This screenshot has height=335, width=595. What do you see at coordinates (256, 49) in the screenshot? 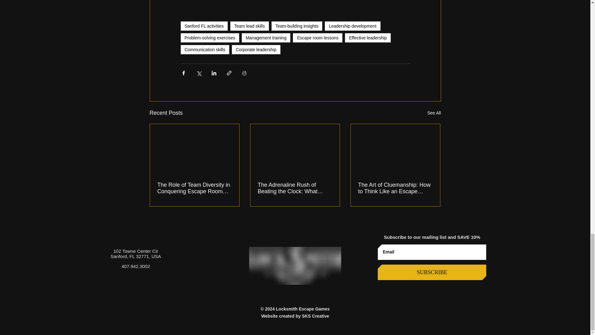
I see `Corporate leadership` at bounding box center [256, 49].